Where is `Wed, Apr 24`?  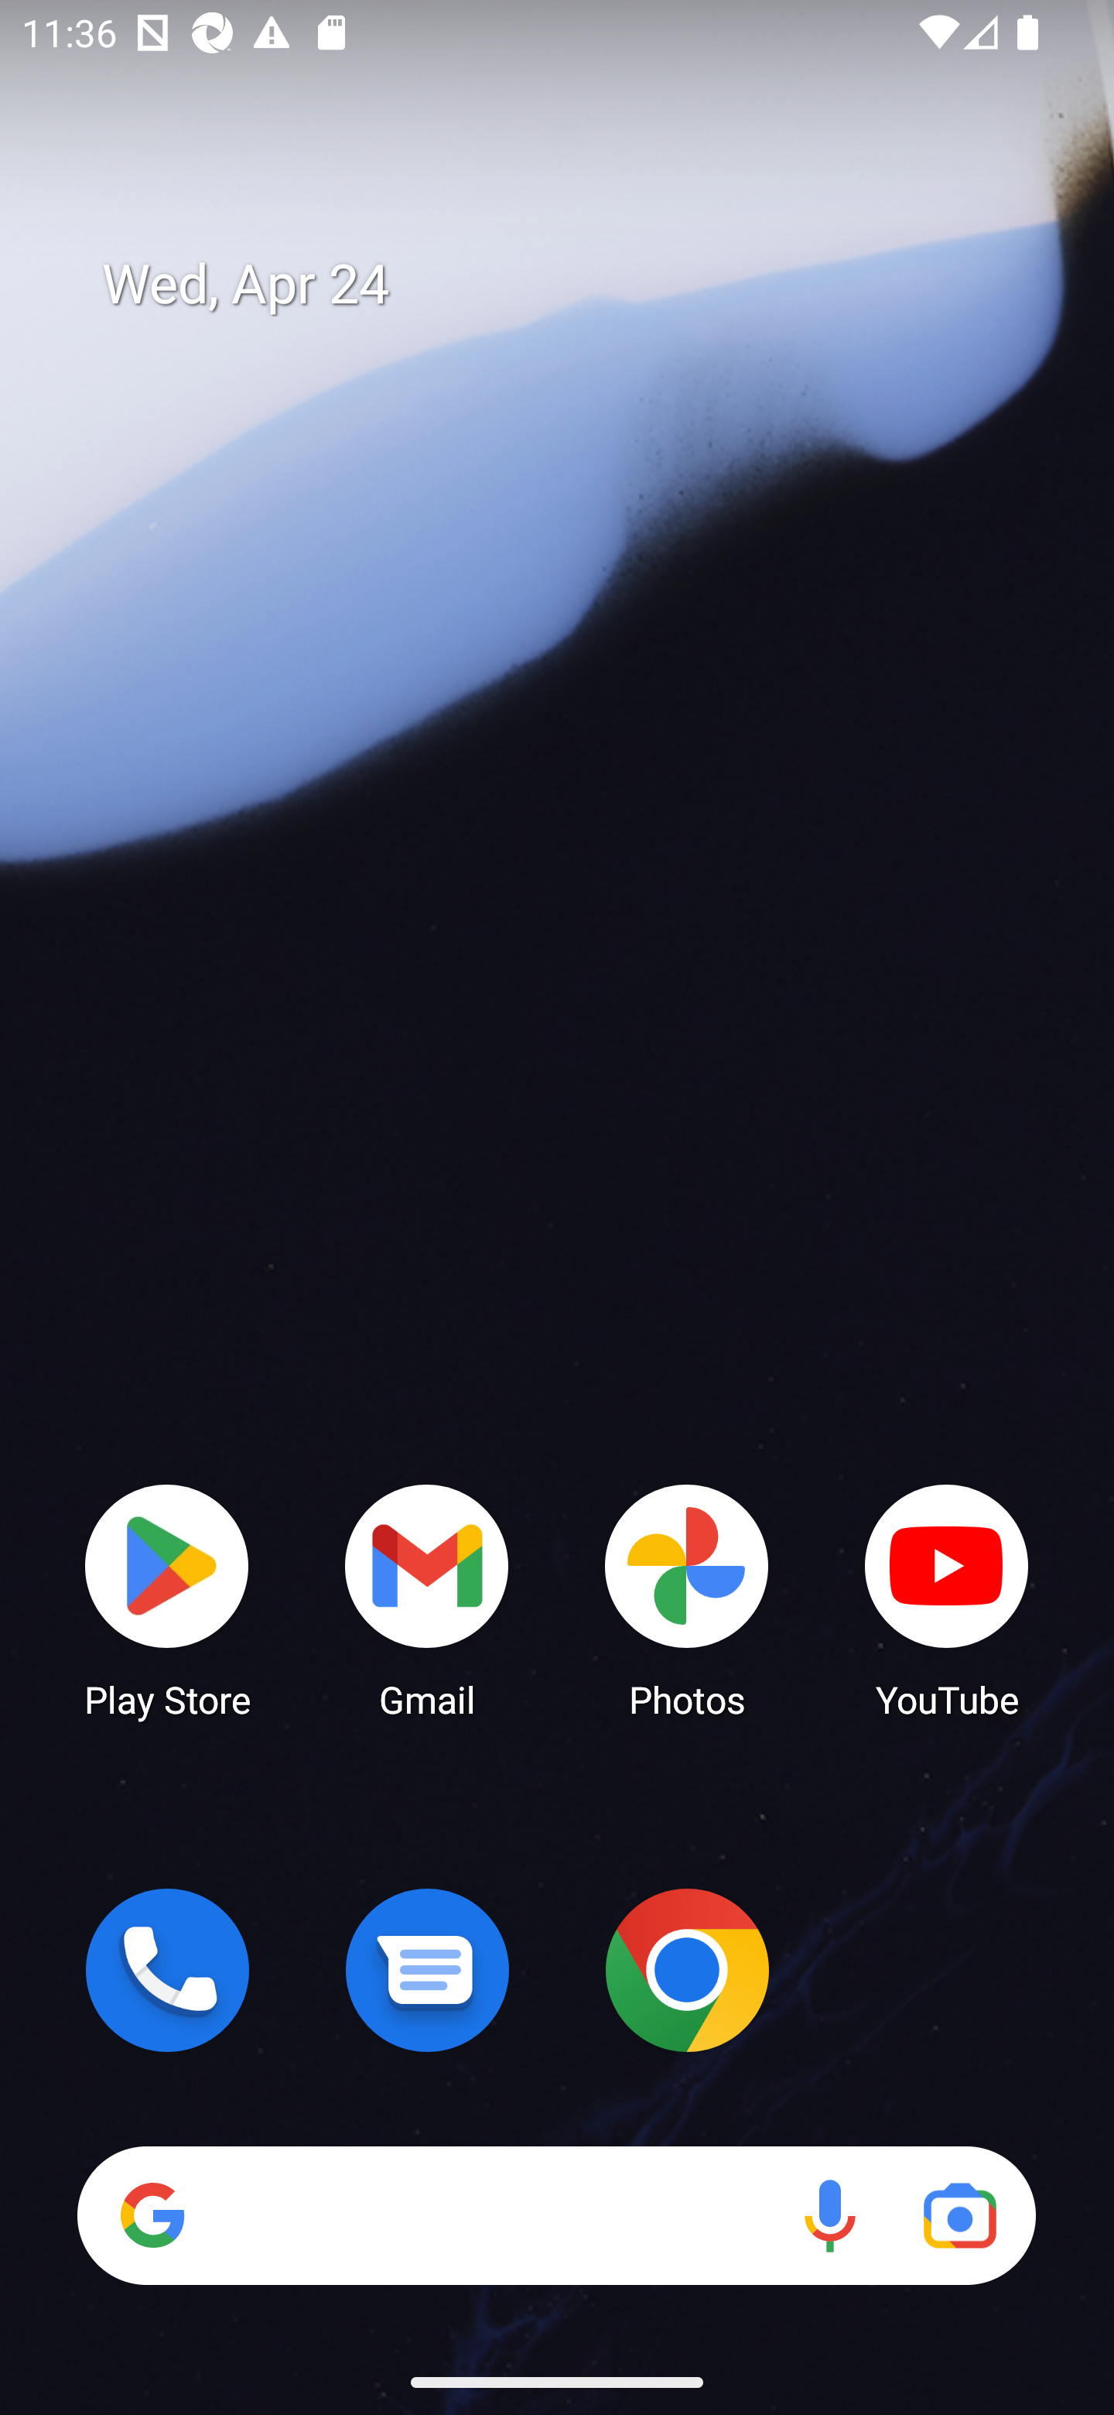
Wed, Apr 24 is located at coordinates (579, 285).